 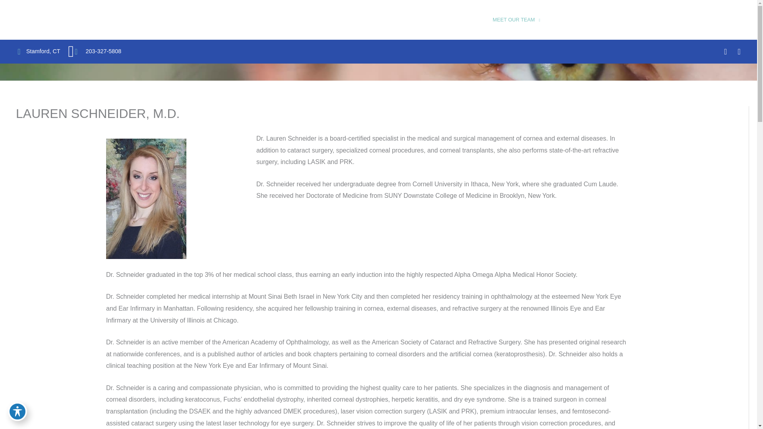 I want to click on CONTACT US, so click(x=725, y=20).